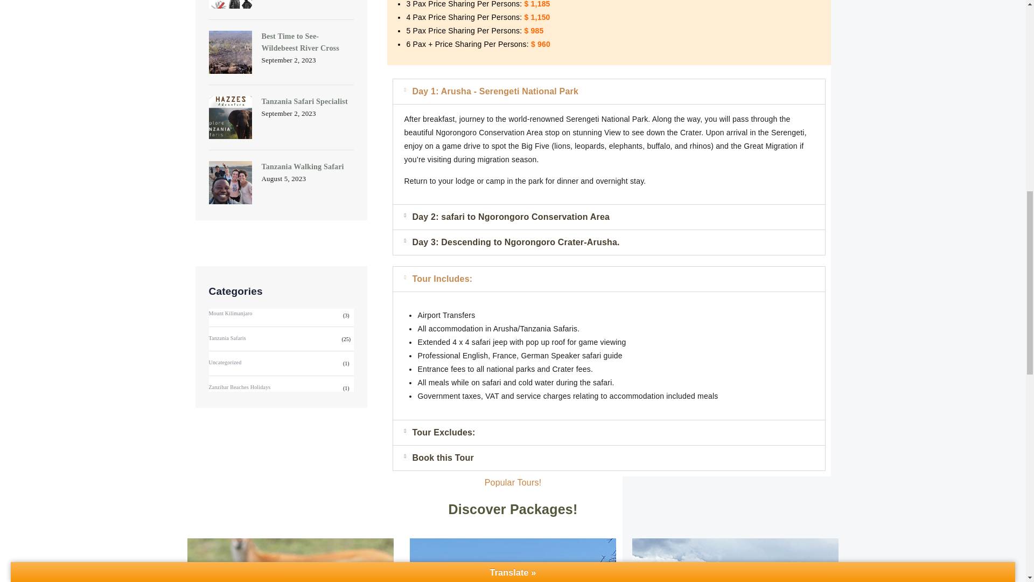 The height and width of the screenshot is (582, 1034). I want to click on Day 1: Arusha - Serengeti National Park, so click(494, 91).